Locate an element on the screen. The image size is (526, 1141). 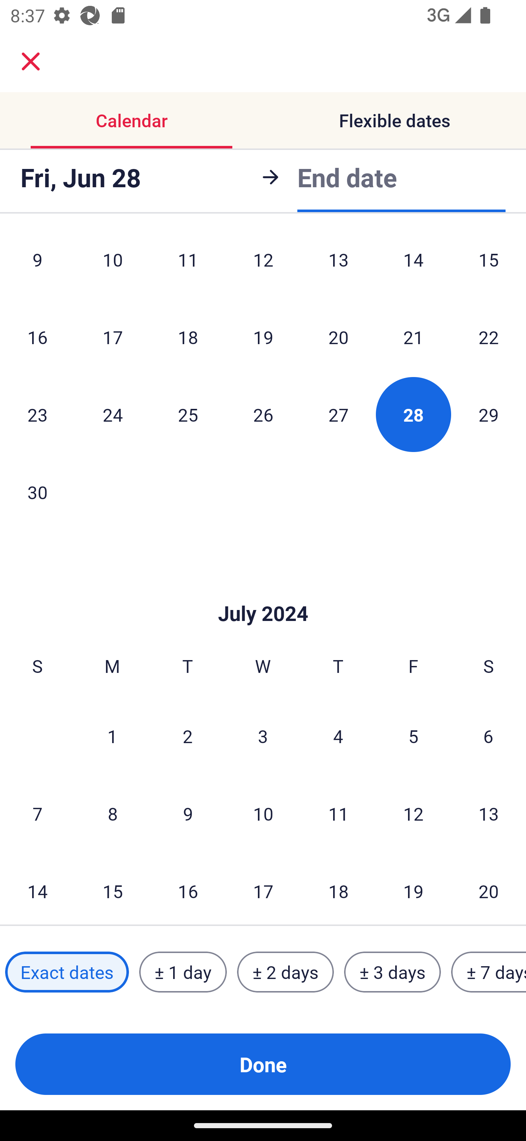
16 Tuesday, July 16, 2024 is located at coordinates (188, 889).